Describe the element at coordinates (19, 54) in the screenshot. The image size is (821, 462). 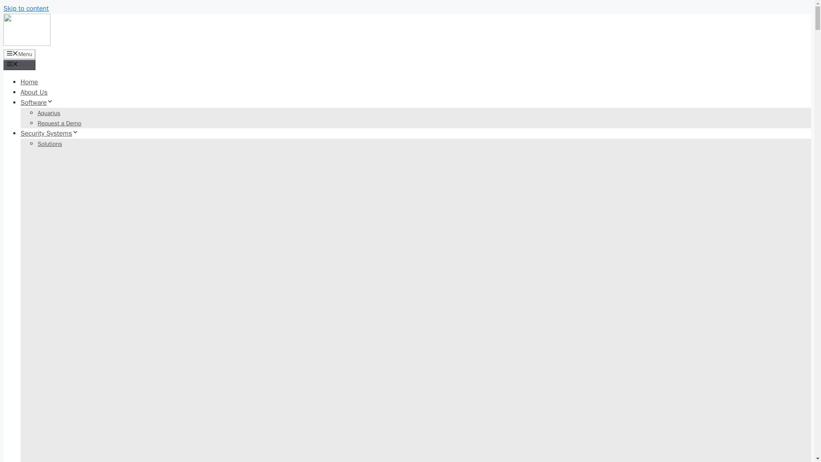
I see `Menu` at that location.